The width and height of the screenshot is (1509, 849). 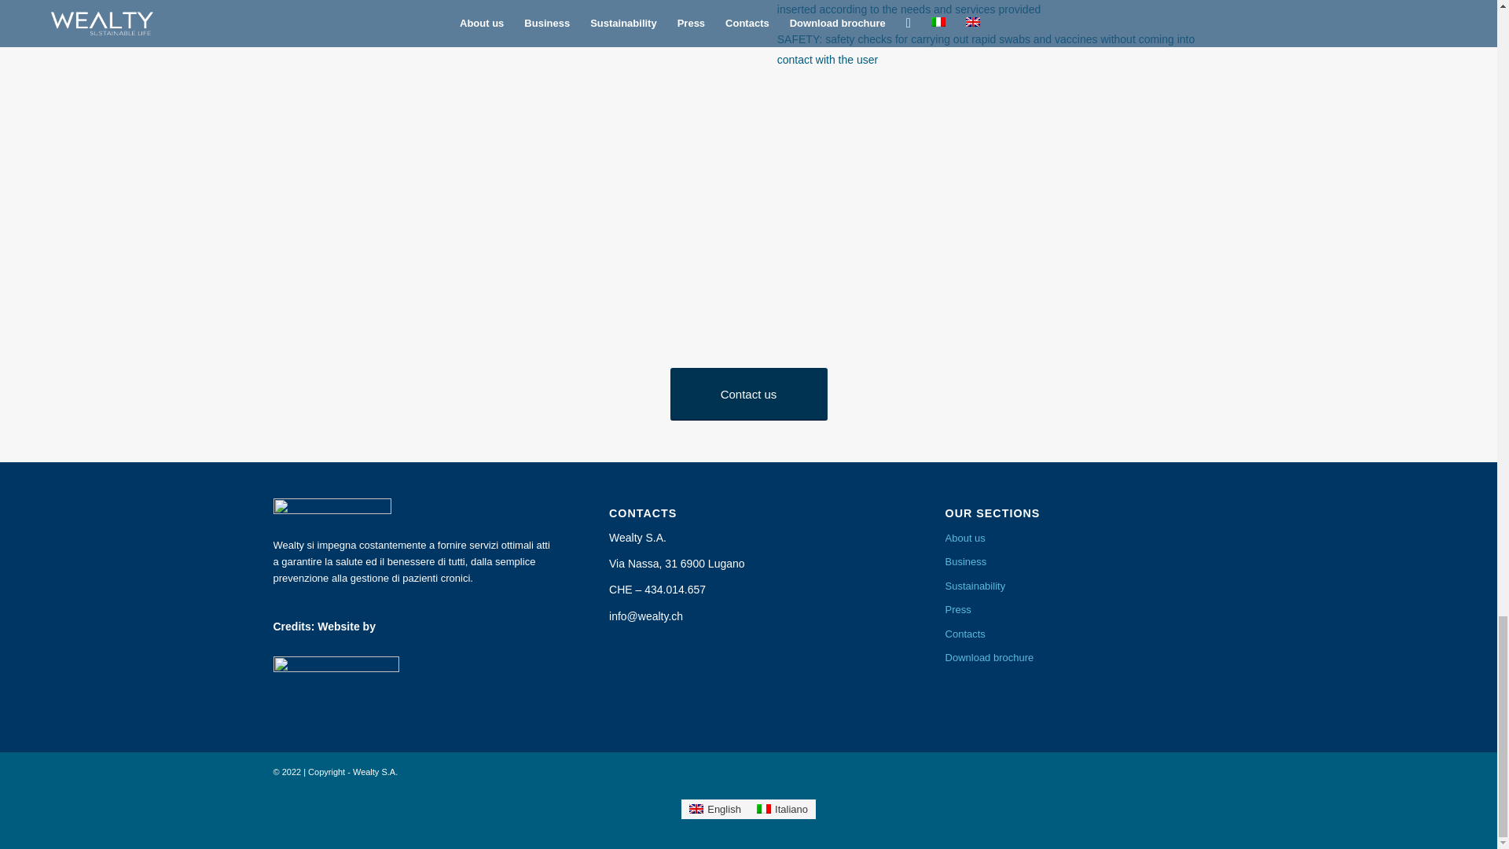 What do you see at coordinates (782, 810) in the screenshot?
I see `Italiano` at bounding box center [782, 810].